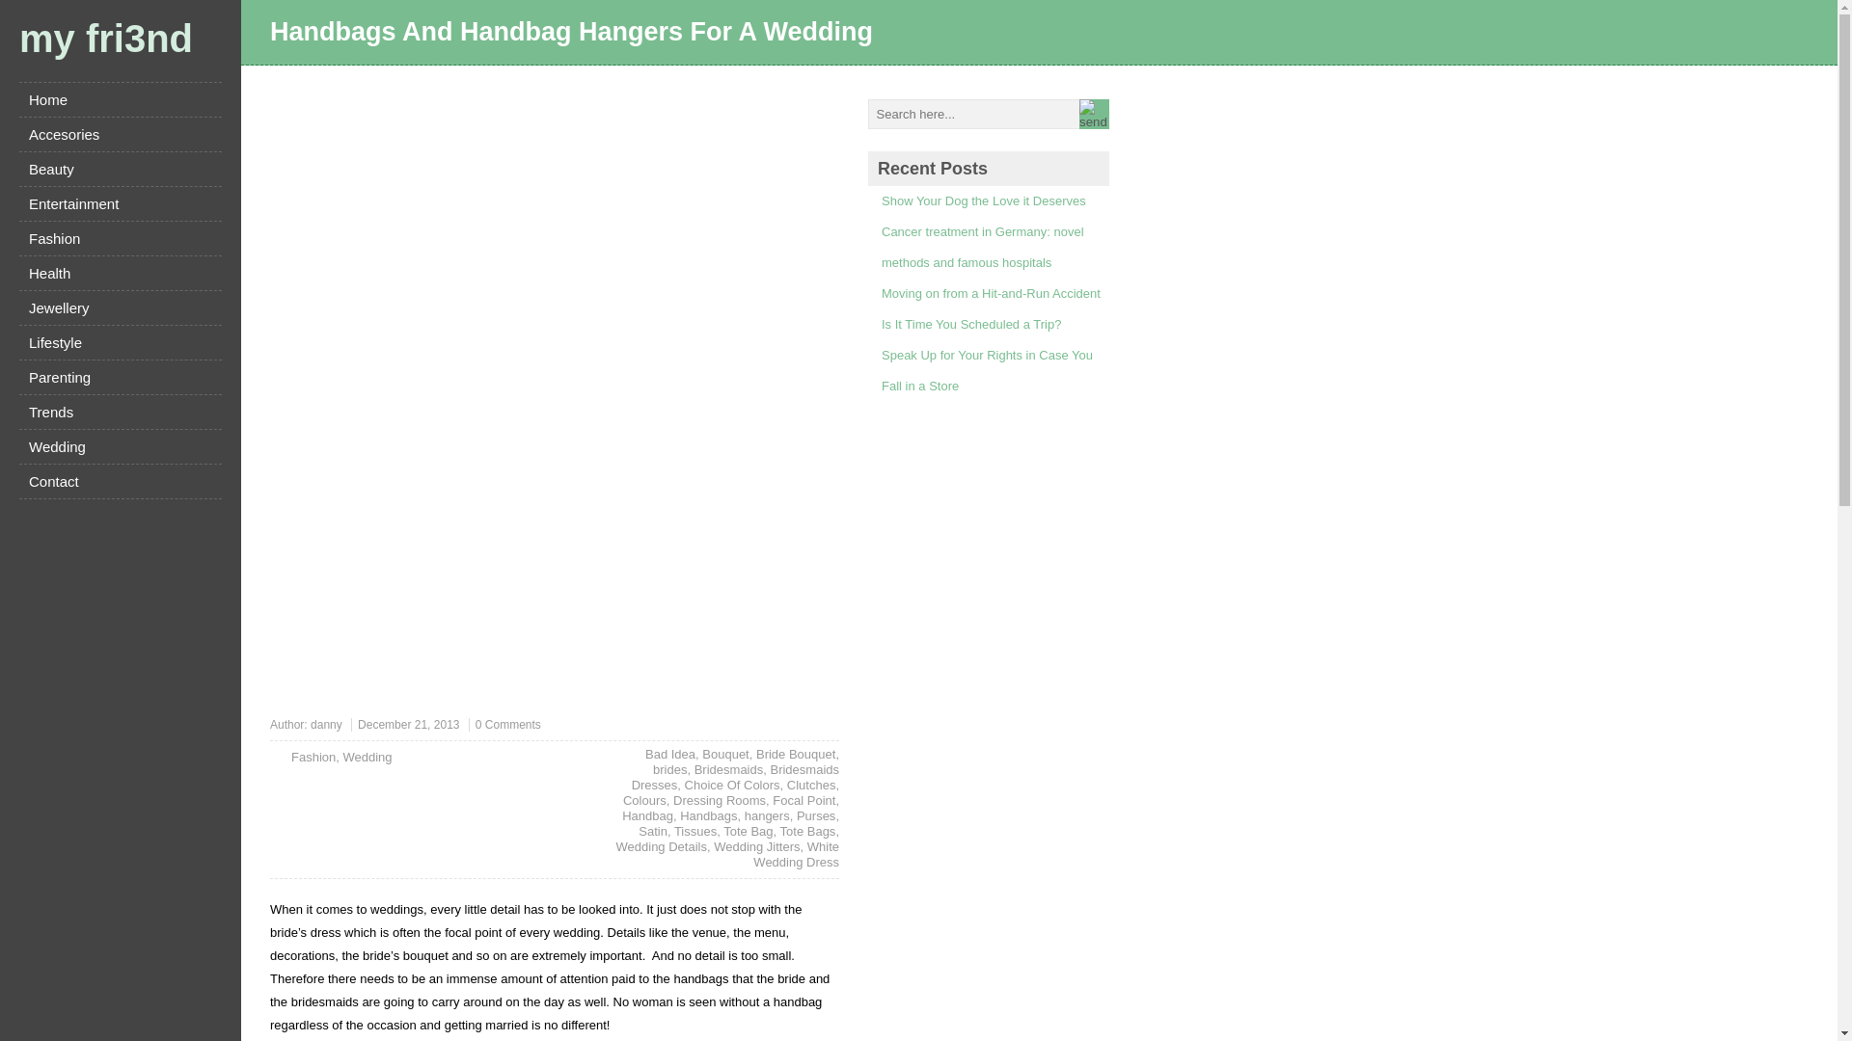 This screenshot has height=1041, width=1852. Describe the element at coordinates (120, 169) in the screenshot. I see `Beauty` at that location.